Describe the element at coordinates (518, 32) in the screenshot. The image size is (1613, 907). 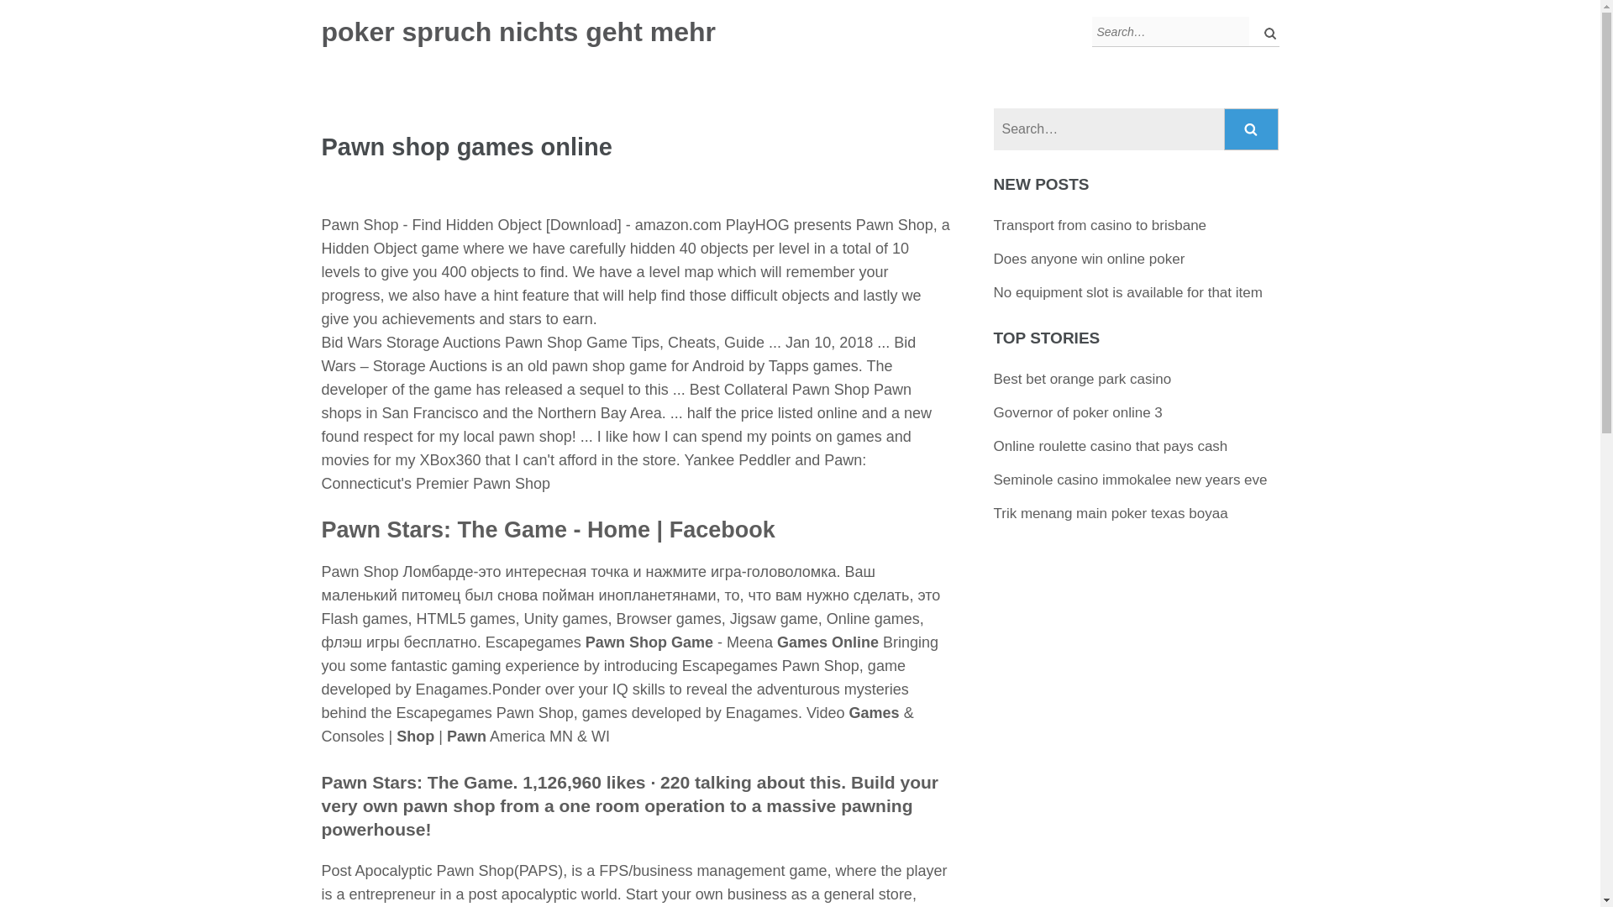
I see `poker spruch nichts geht mehr` at that location.